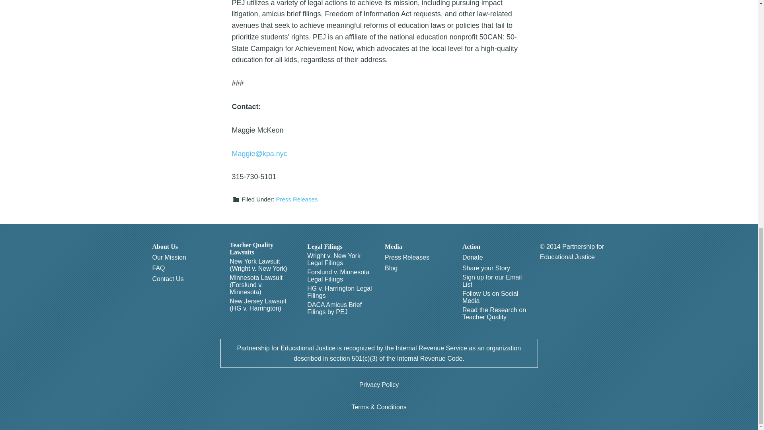 The height and width of the screenshot is (430, 764). I want to click on Contact Us, so click(168, 279).